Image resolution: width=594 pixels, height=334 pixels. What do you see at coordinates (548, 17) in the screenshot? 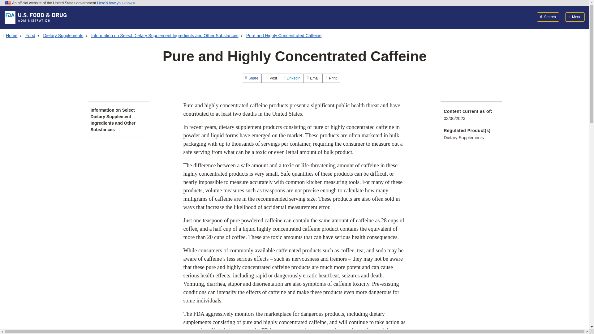
I see `  Search` at bounding box center [548, 17].